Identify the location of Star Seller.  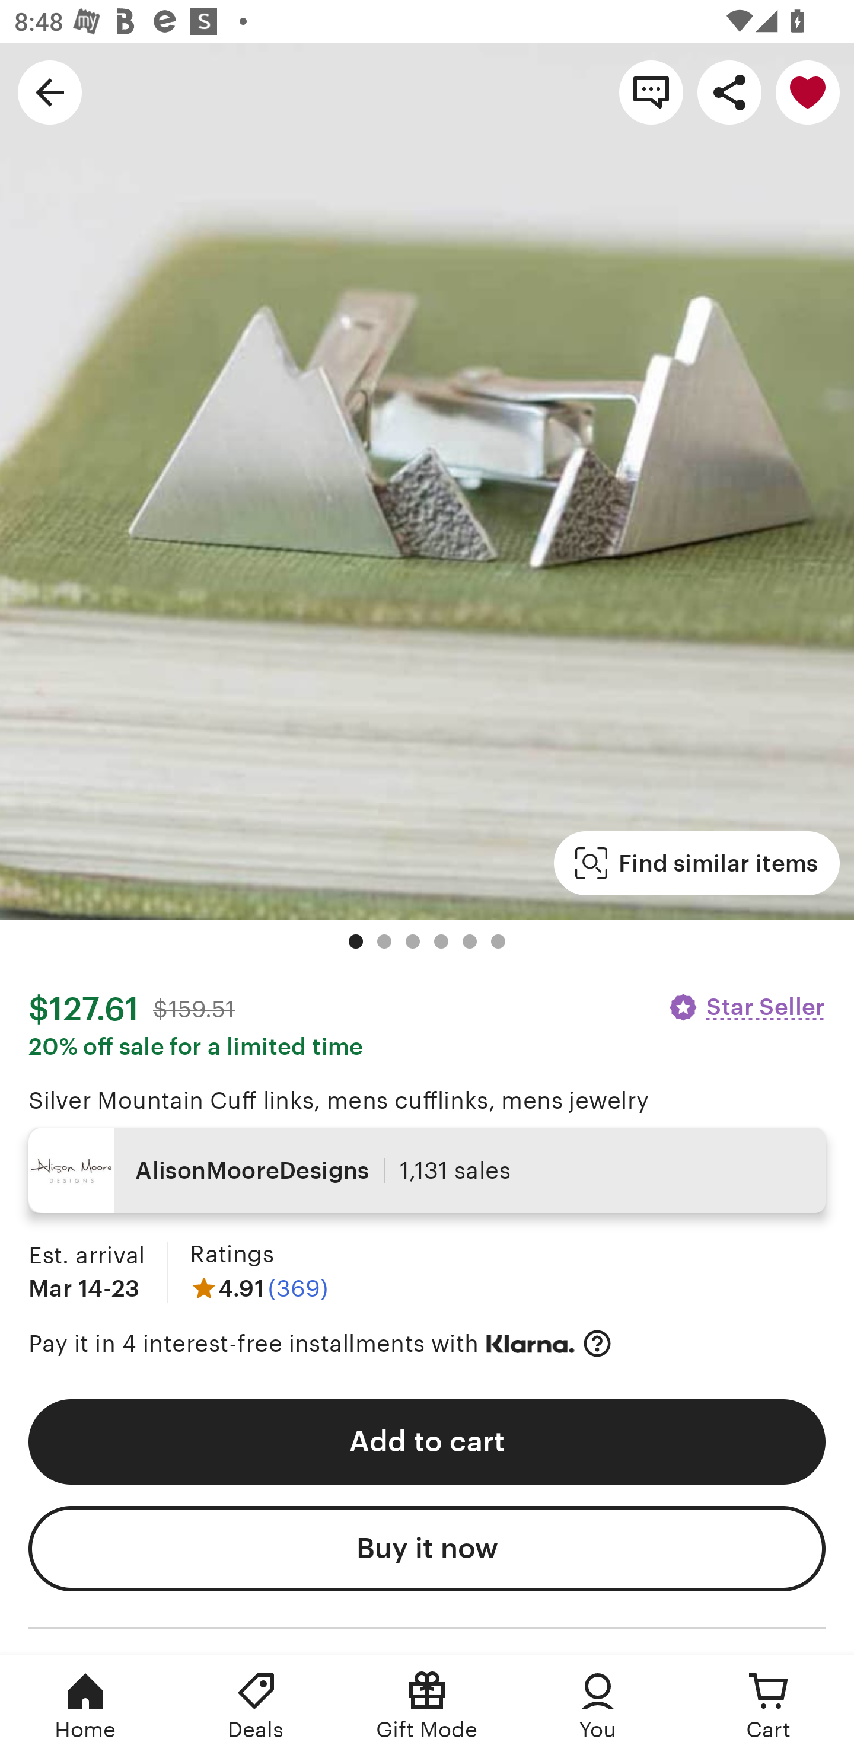
(746, 1007).